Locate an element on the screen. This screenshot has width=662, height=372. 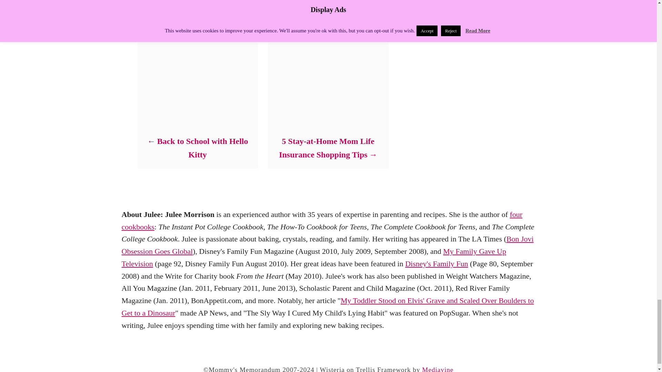
Back to School with Hello Kitty is located at coordinates (197, 148).